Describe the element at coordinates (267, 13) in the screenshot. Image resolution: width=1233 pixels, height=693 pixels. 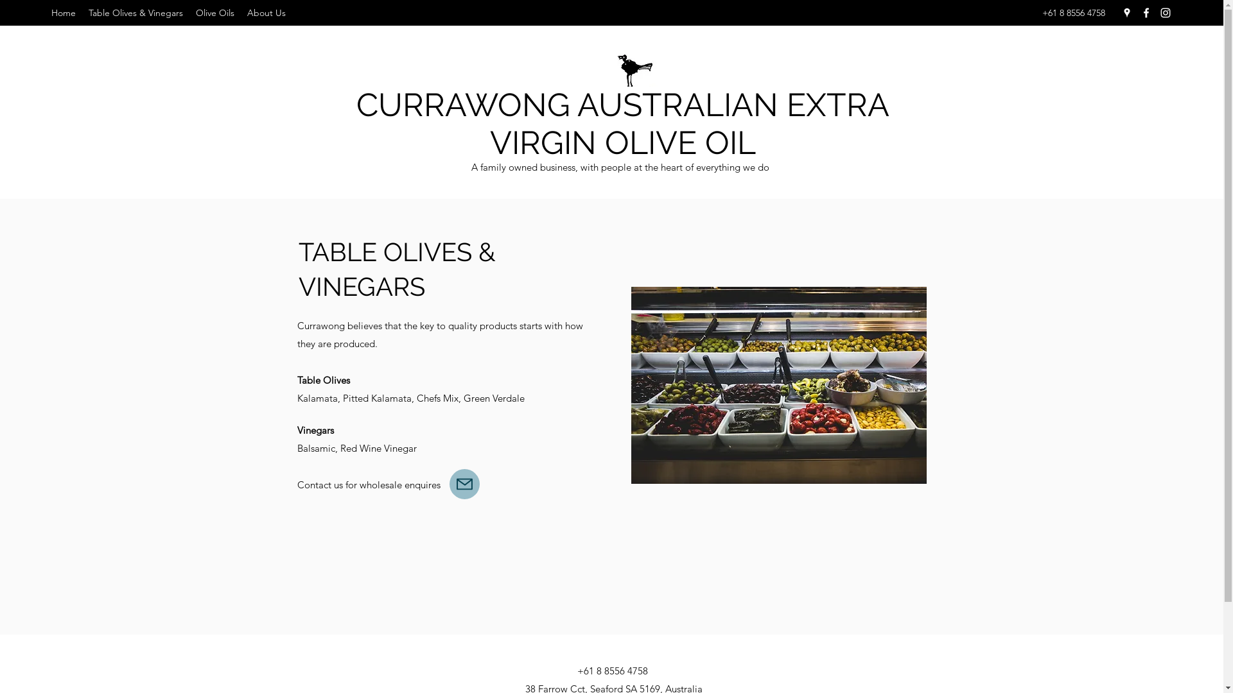
I see `About Us` at that location.